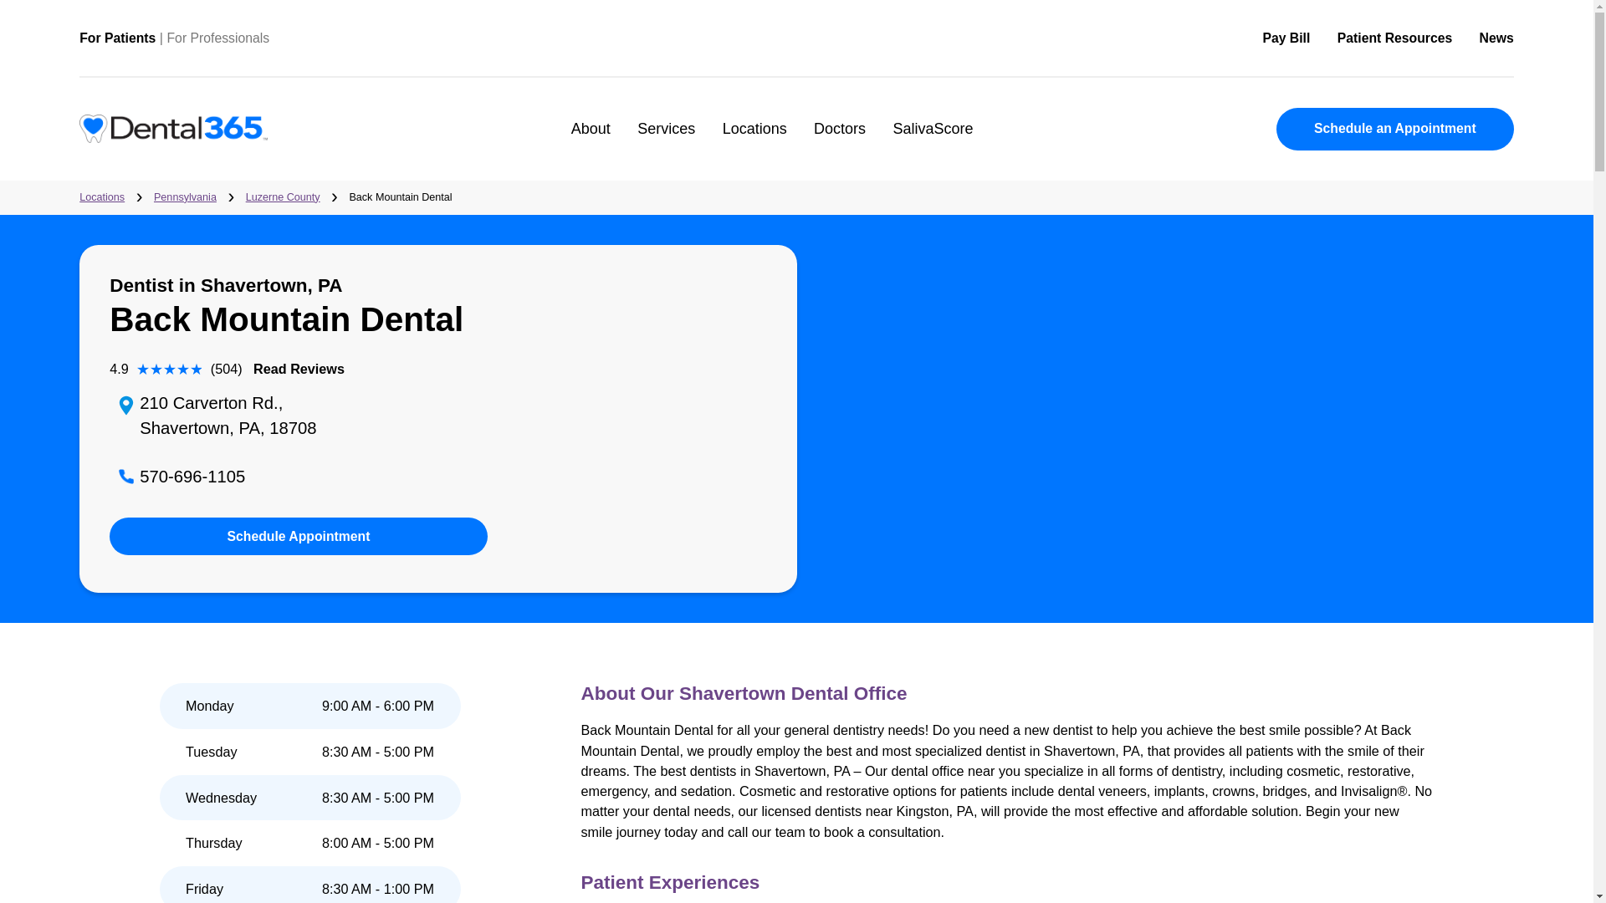 This screenshot has width=1606, height=903. I want to click on Luzerne County, so click(253, 462).